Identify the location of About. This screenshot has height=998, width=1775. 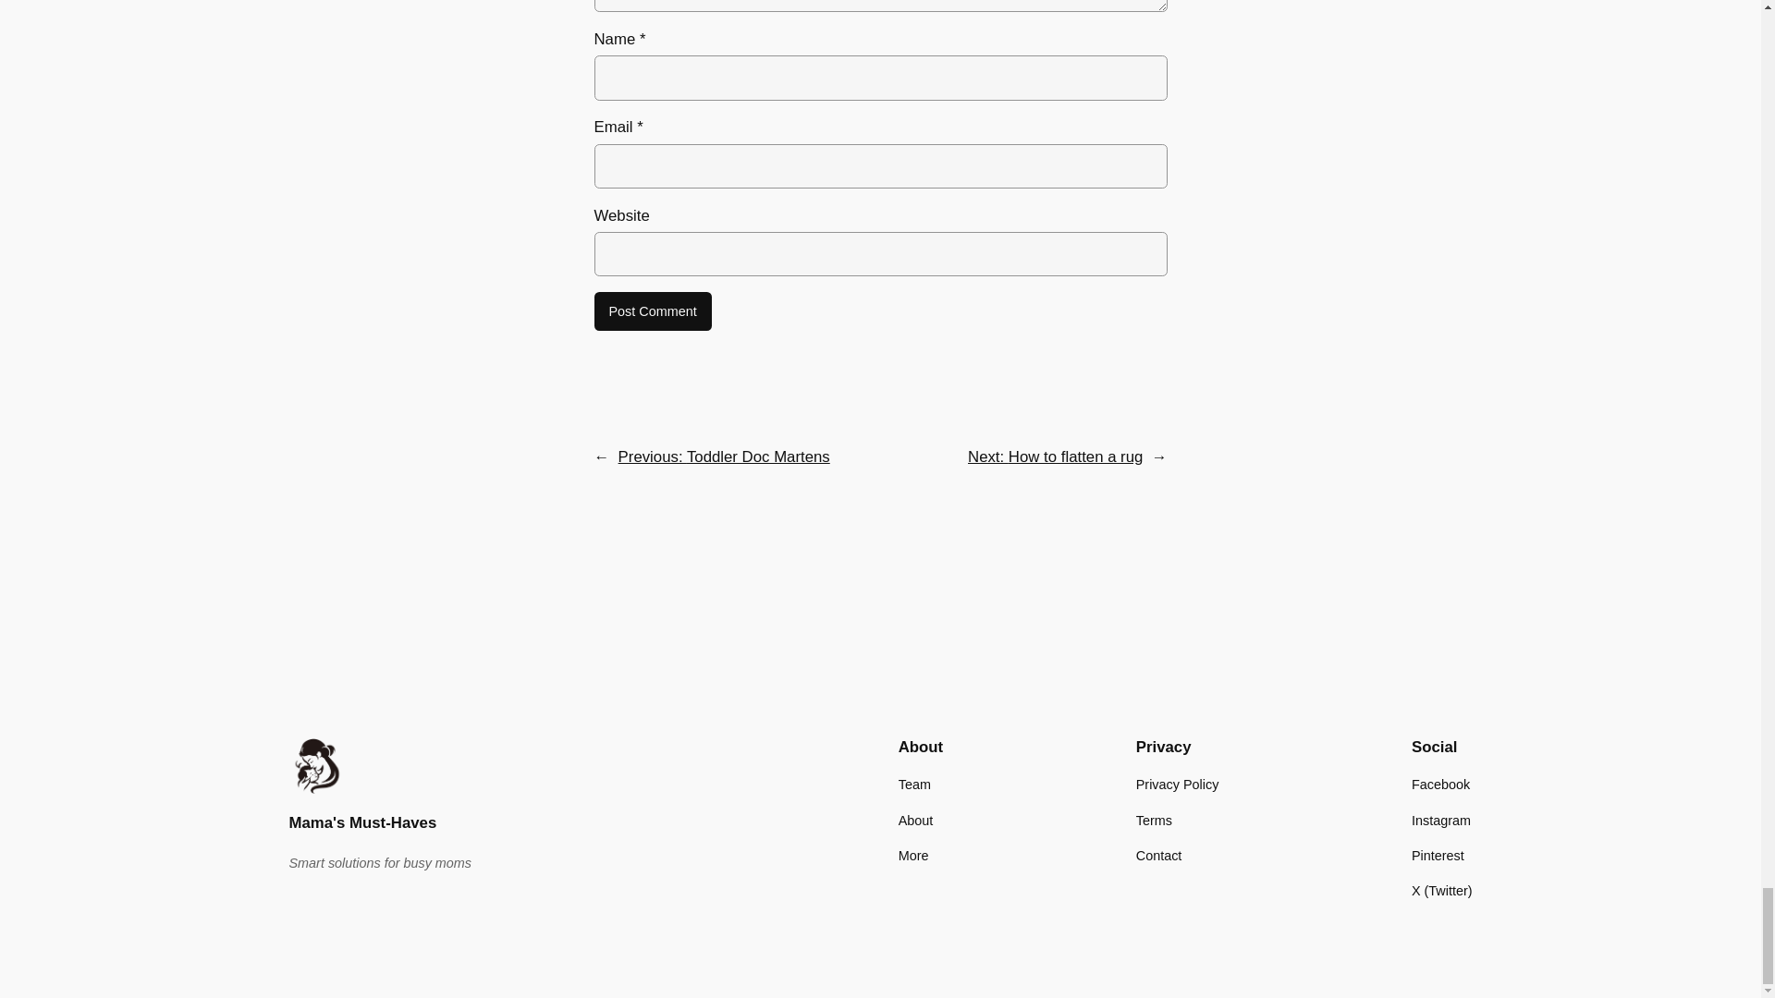
(915, 820).